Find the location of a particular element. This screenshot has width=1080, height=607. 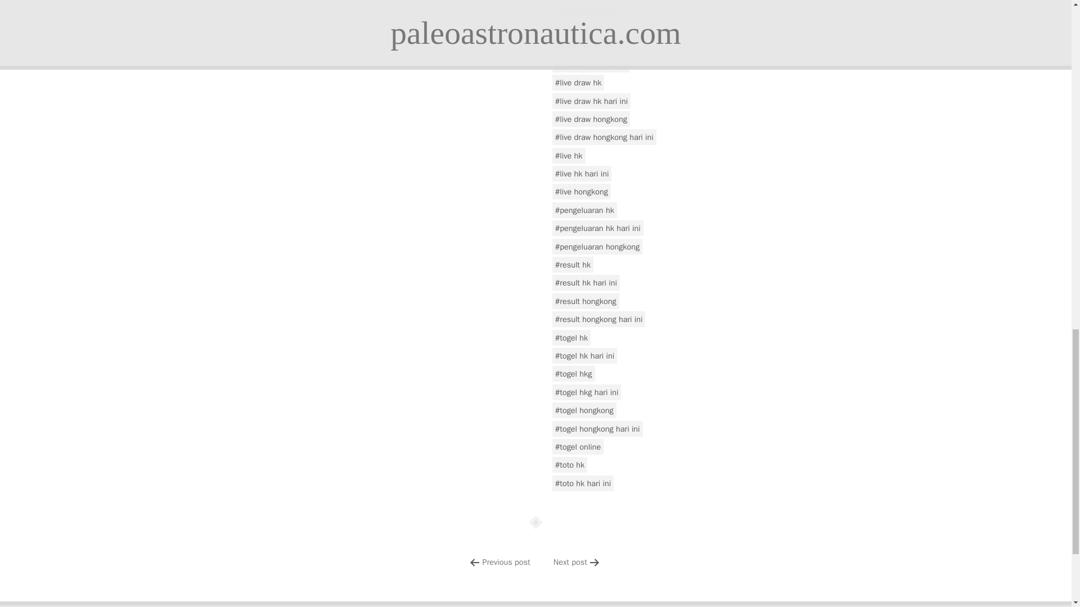

result hongkong is located at coordinates (585, 301).